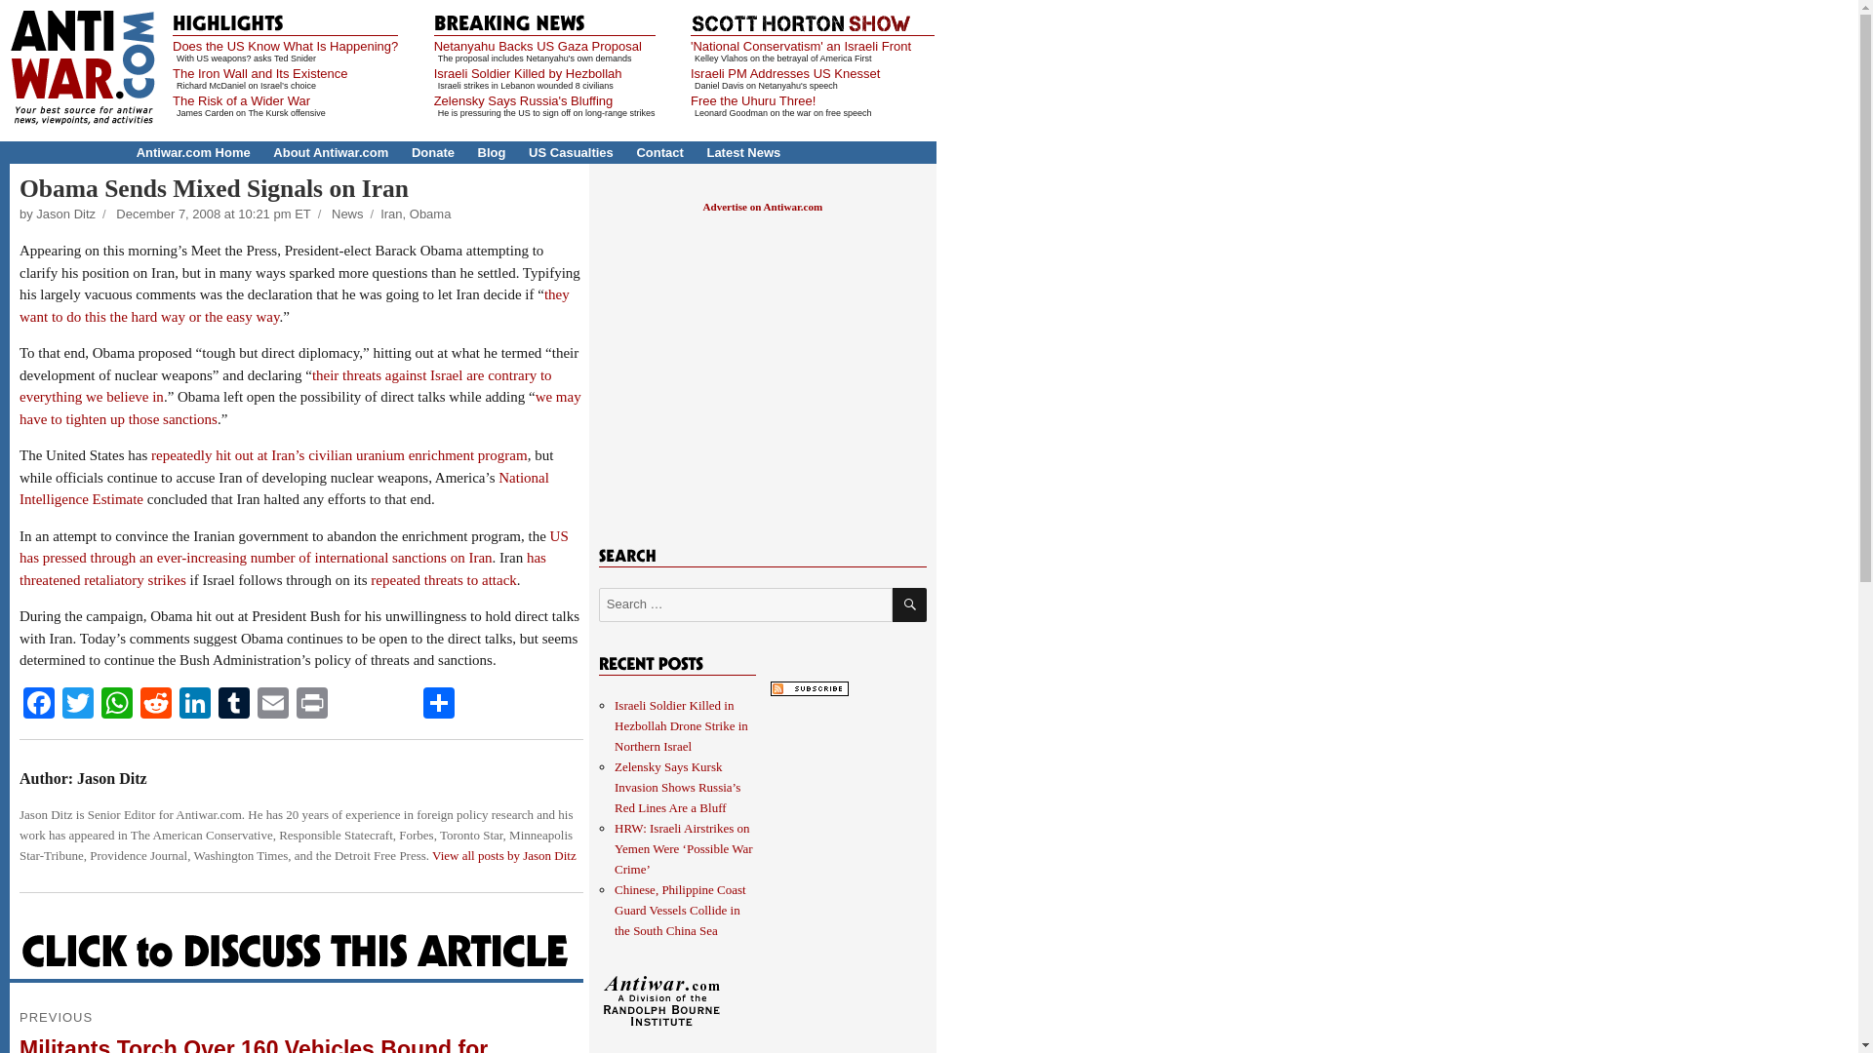 The height and width of the screenshot is (1053, 1873). I want to click on The Risk of a Wider War, so click(241, 101).